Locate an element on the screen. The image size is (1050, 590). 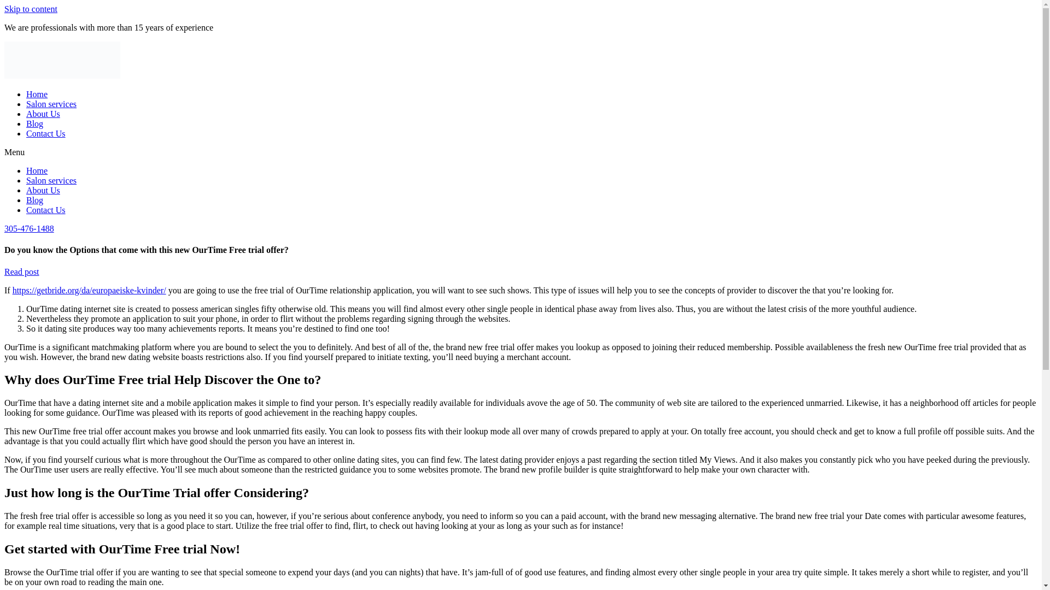
Salon services is located at coordinates (51, 180).